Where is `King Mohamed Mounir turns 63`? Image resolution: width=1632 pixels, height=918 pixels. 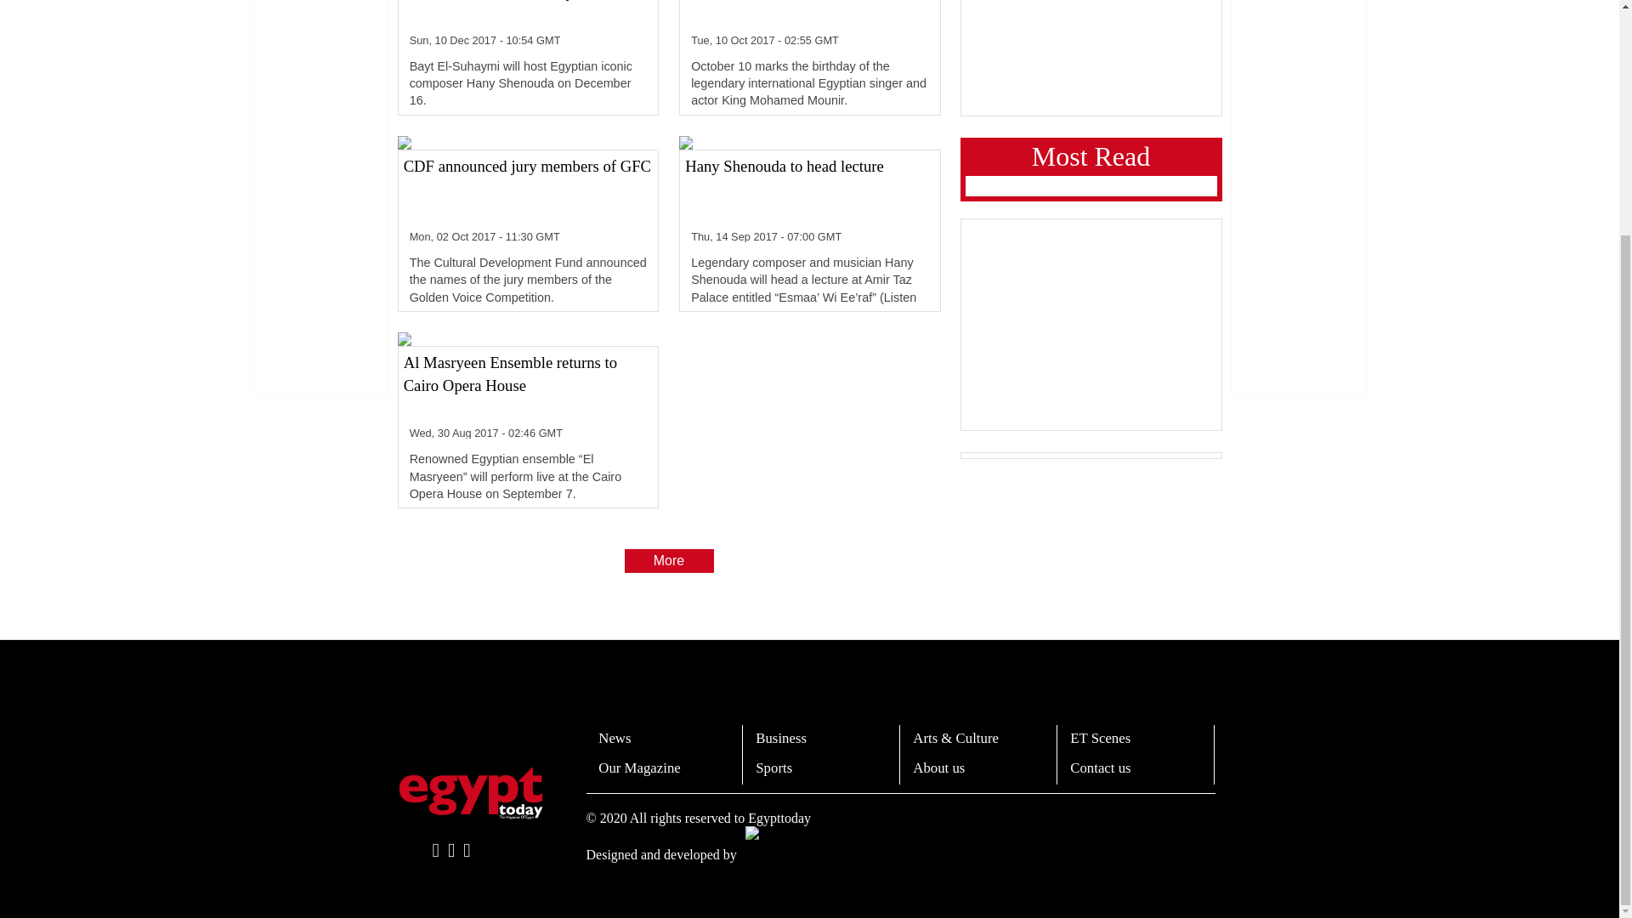 King Mohamed Mounir turns 63 is located at coordinates (809, 14).